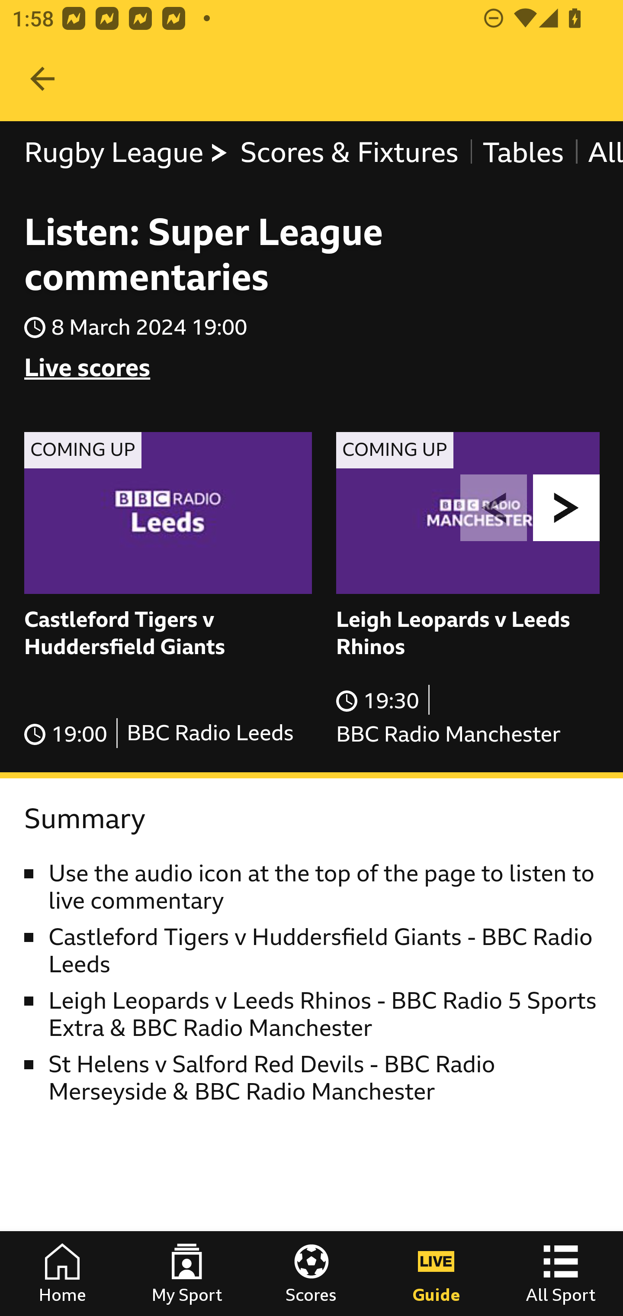  Describe the element at coordinates (311, 1274) in the screenshot. I see `Scores` at that location.